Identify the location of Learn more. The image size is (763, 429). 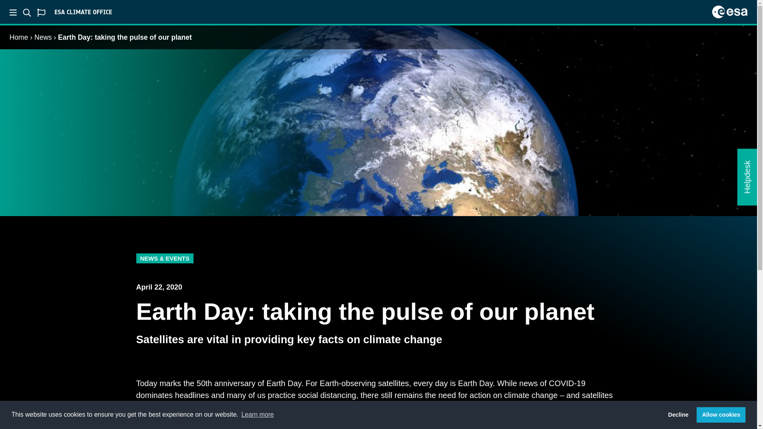
(258, 415).